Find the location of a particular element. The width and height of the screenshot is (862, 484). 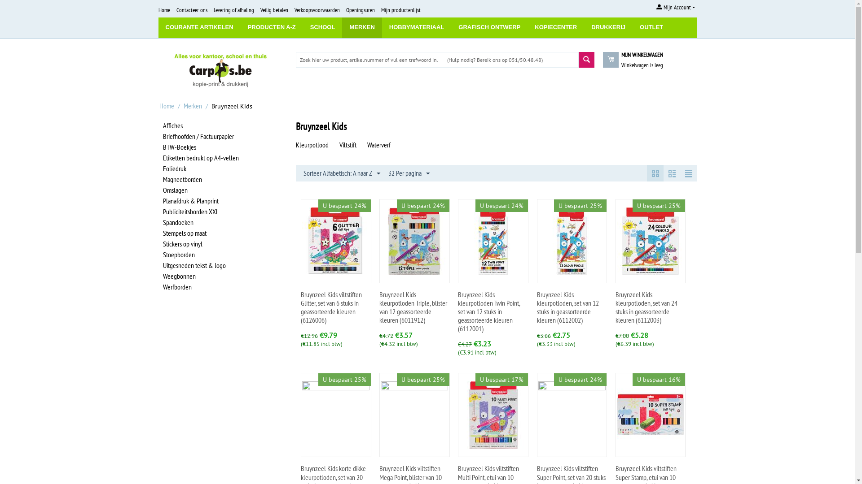

Publiciteitsborden XXL is located at coordinates (190, 212).